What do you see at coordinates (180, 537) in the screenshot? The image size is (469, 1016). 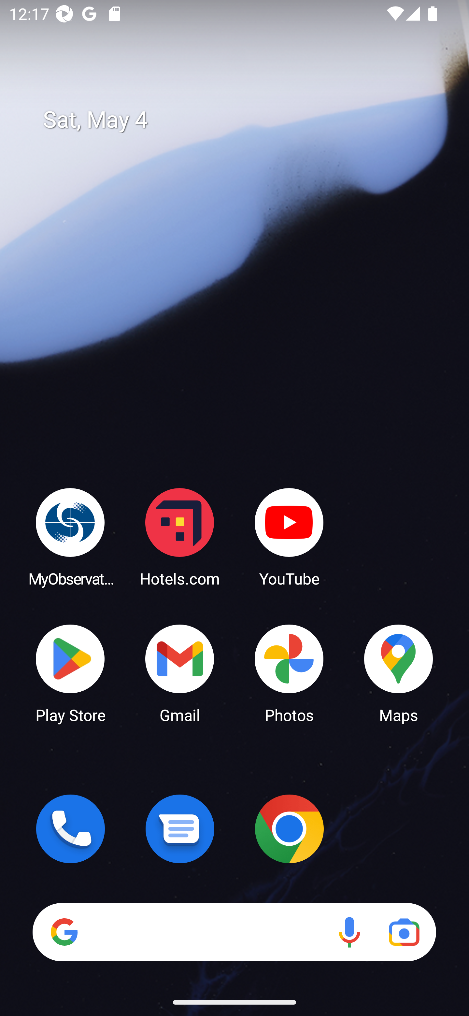 I see `Hotels.com` at bounding box center [180, 537].